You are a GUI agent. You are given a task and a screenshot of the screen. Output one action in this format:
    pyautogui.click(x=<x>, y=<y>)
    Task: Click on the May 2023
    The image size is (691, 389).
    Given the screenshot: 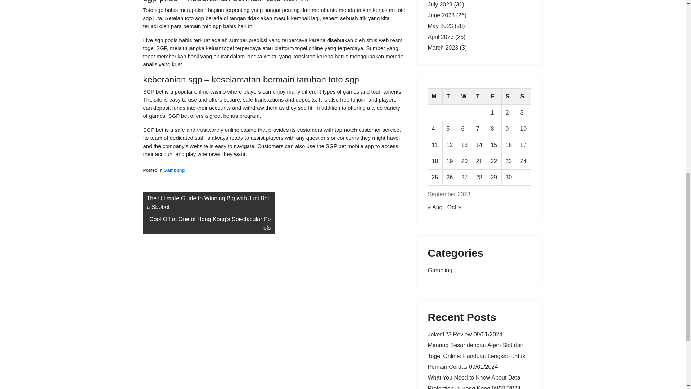 What is the action you would take?
    pyautogui.click(x=440, y=26)
    